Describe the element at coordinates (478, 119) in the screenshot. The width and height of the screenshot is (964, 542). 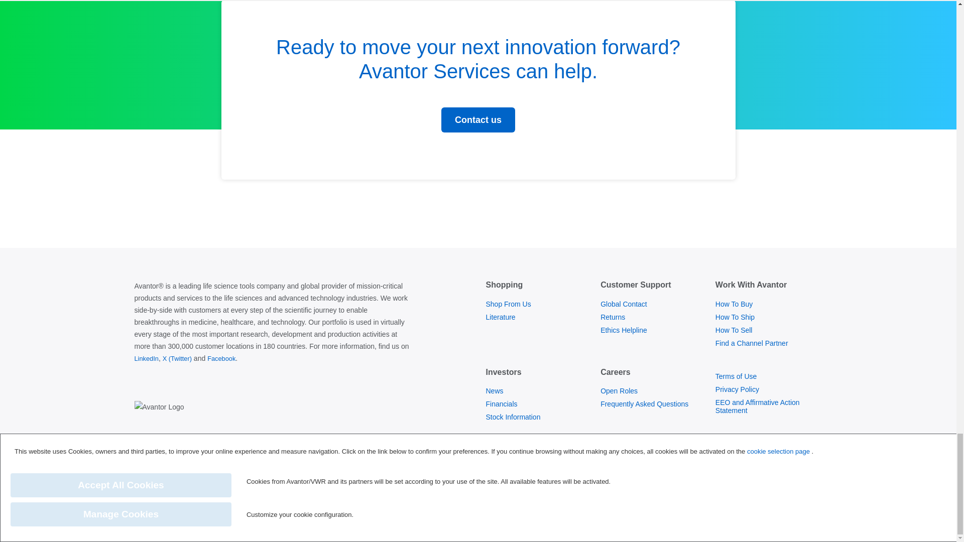
I see `Contact us` at that location.